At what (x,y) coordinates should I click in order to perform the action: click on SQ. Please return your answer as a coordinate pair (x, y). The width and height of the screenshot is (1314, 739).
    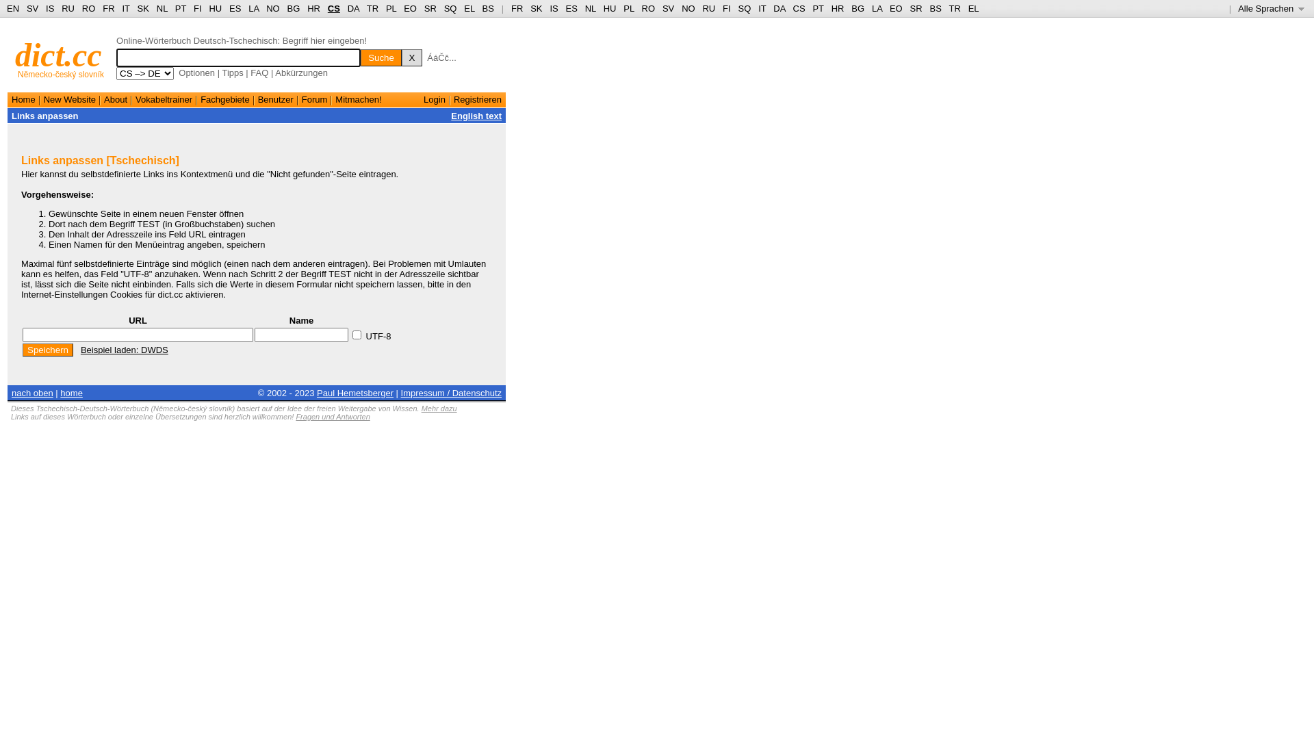
    Looking at the image, I should click on (450, 8).